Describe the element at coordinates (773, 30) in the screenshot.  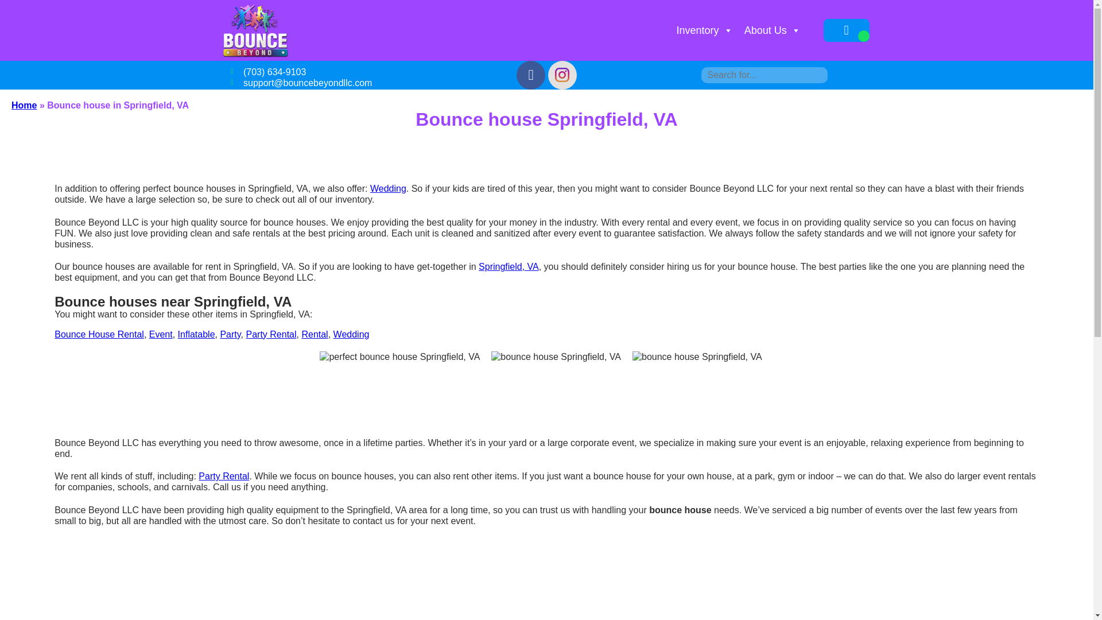
I see `About Us` at that location.